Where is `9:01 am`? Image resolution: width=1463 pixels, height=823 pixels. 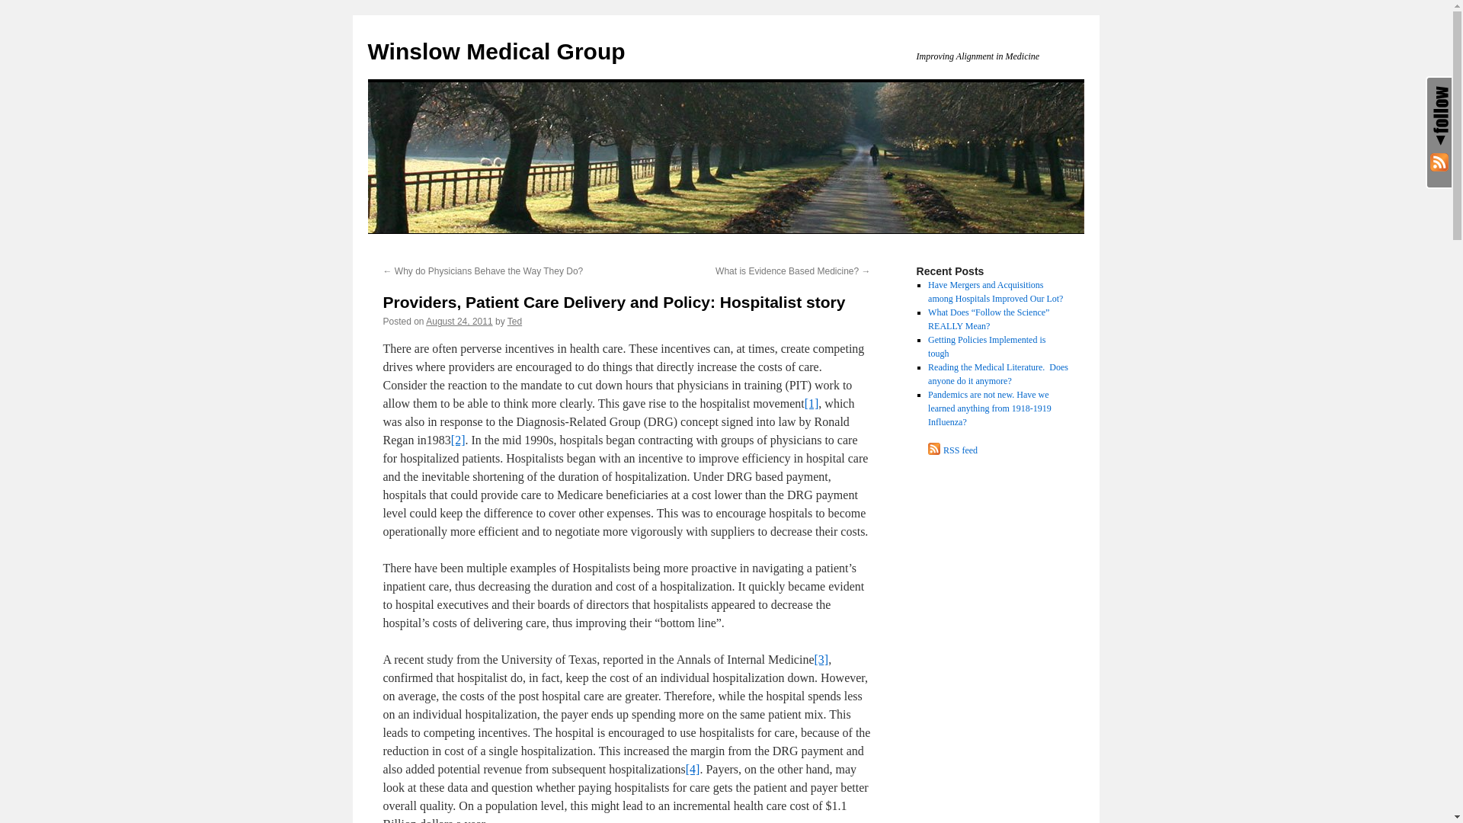
9:01 am is located at coordinates (459, 321).